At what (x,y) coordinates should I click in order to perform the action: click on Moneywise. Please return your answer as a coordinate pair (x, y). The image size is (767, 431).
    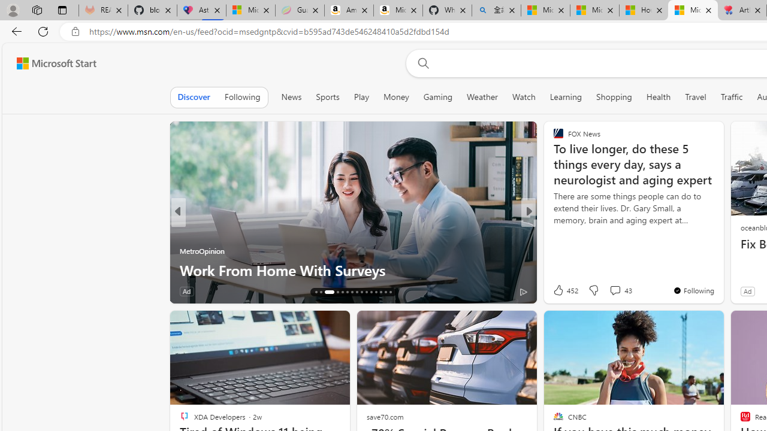
    Looking at the image, I should click on (553, 231).